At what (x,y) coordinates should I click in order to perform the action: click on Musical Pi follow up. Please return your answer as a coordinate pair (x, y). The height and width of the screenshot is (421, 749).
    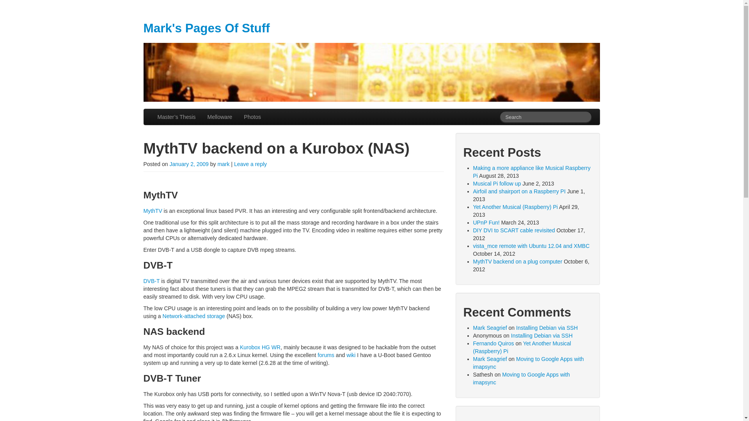
    Looking at the image, I should click on (496, 184).